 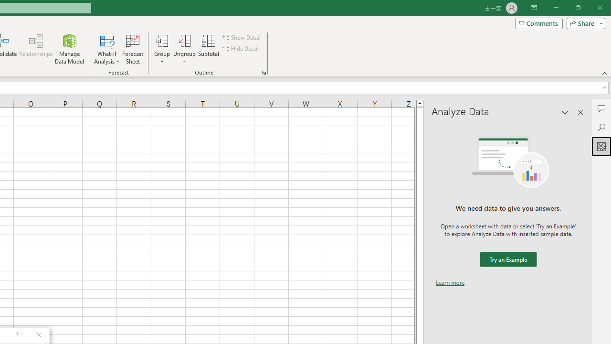 What do you see at coordinates (605, 73) in the screenshot?
I see `Collapse the Ribbon` at bounding box center [605, 73].